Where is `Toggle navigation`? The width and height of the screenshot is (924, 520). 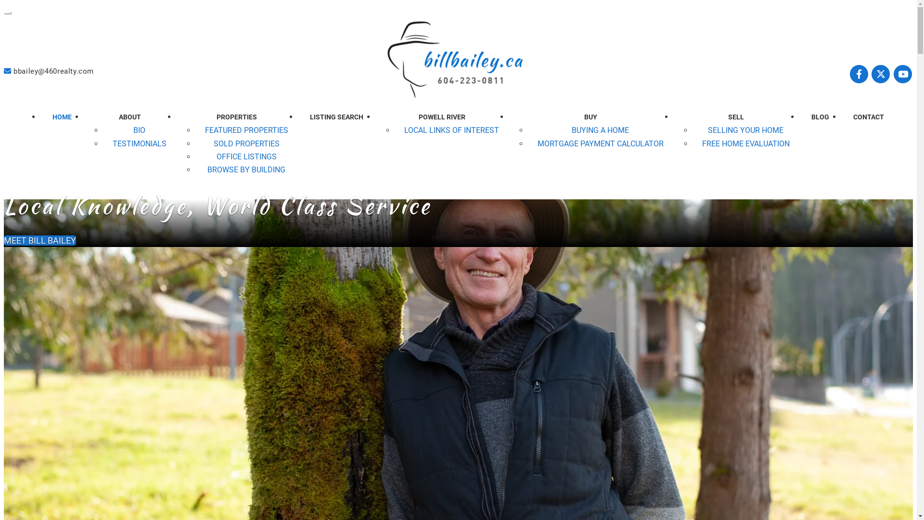 Toggle navigation is located at coordinates (8, 13).